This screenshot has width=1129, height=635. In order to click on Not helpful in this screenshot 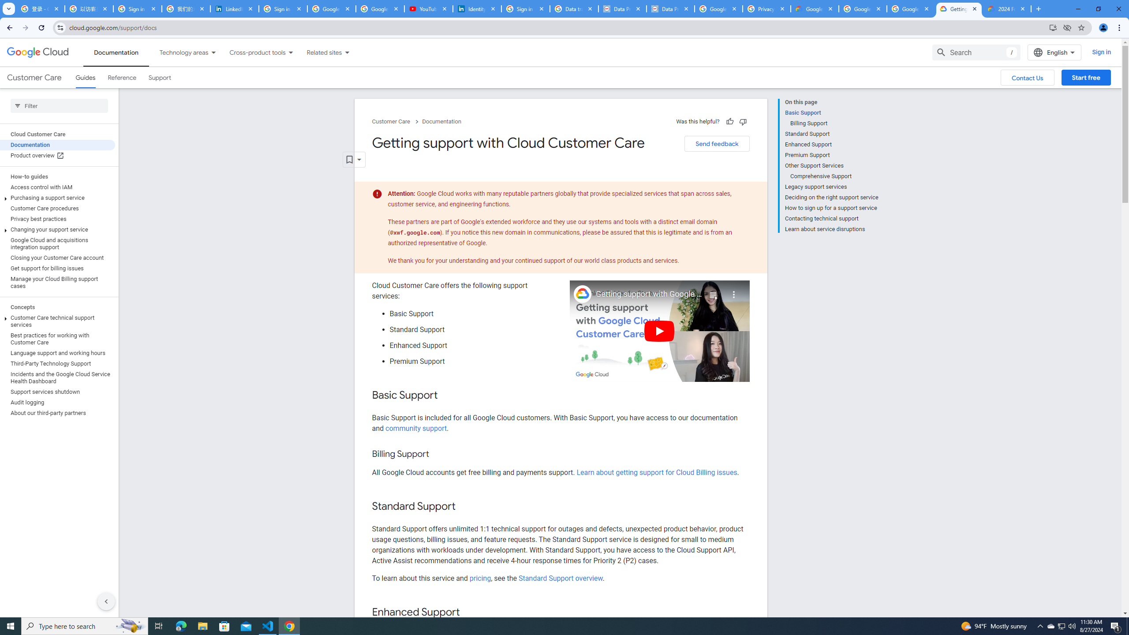, I will do `click(743, 121)`.